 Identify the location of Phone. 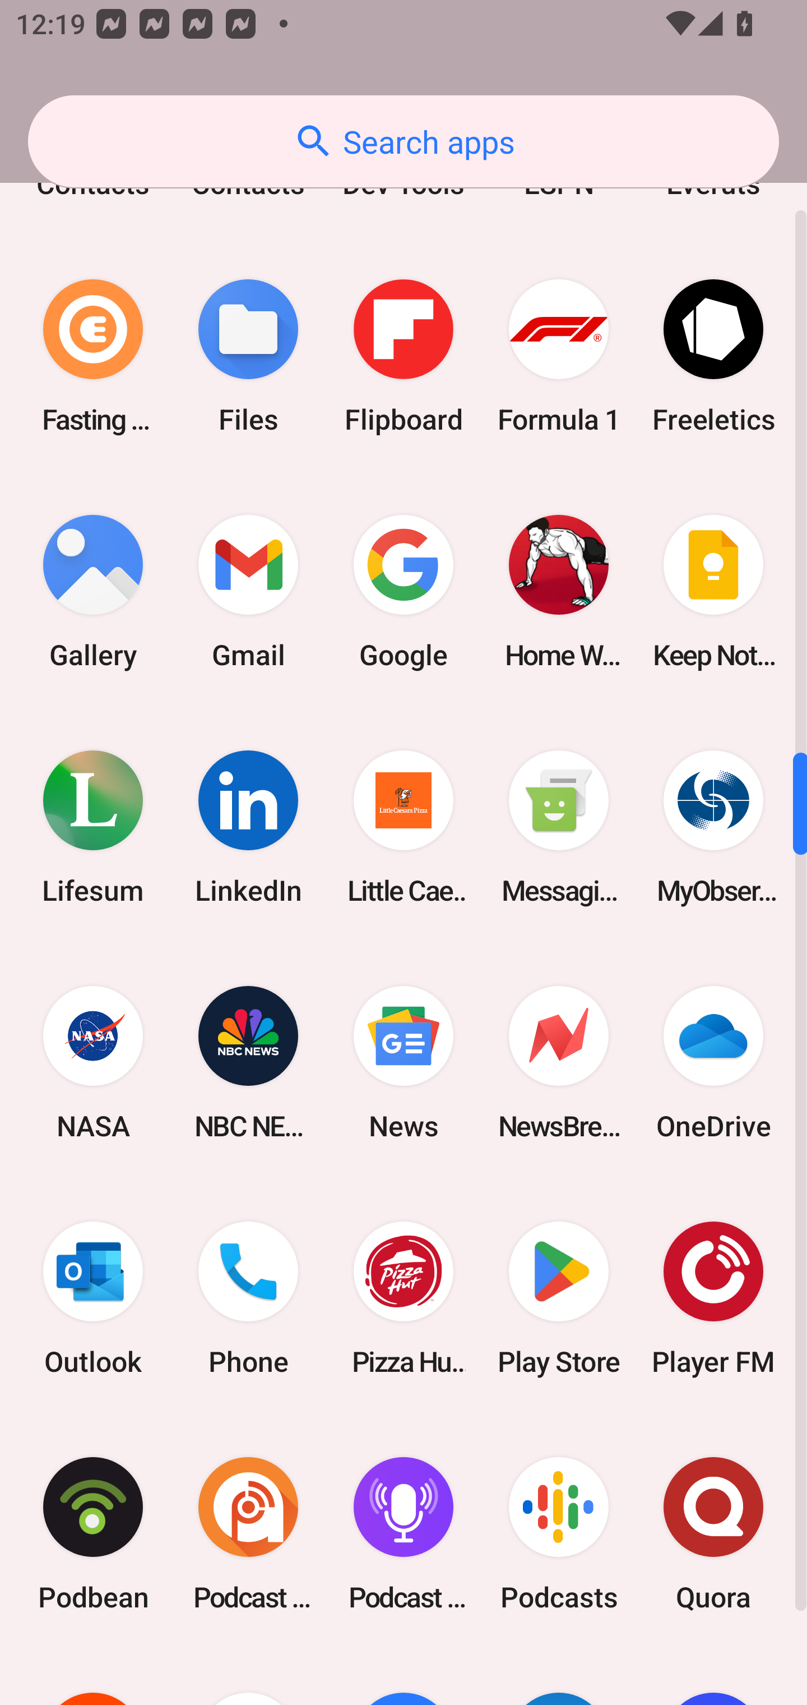
(248, 1298).